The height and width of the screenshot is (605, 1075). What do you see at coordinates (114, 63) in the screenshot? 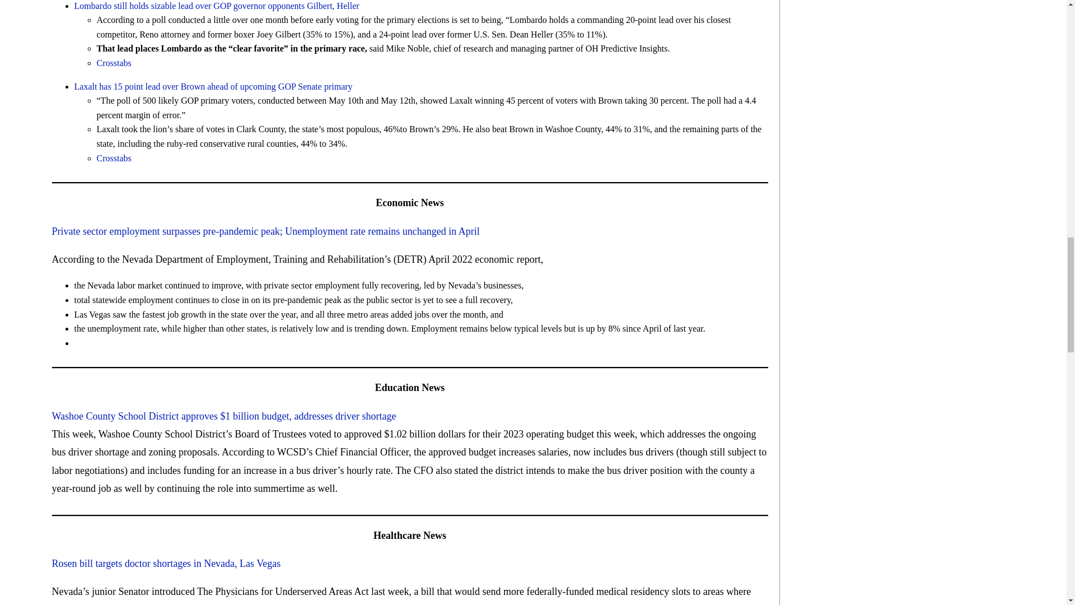
I see `Crosstabs` at bounding box center [114, 63].